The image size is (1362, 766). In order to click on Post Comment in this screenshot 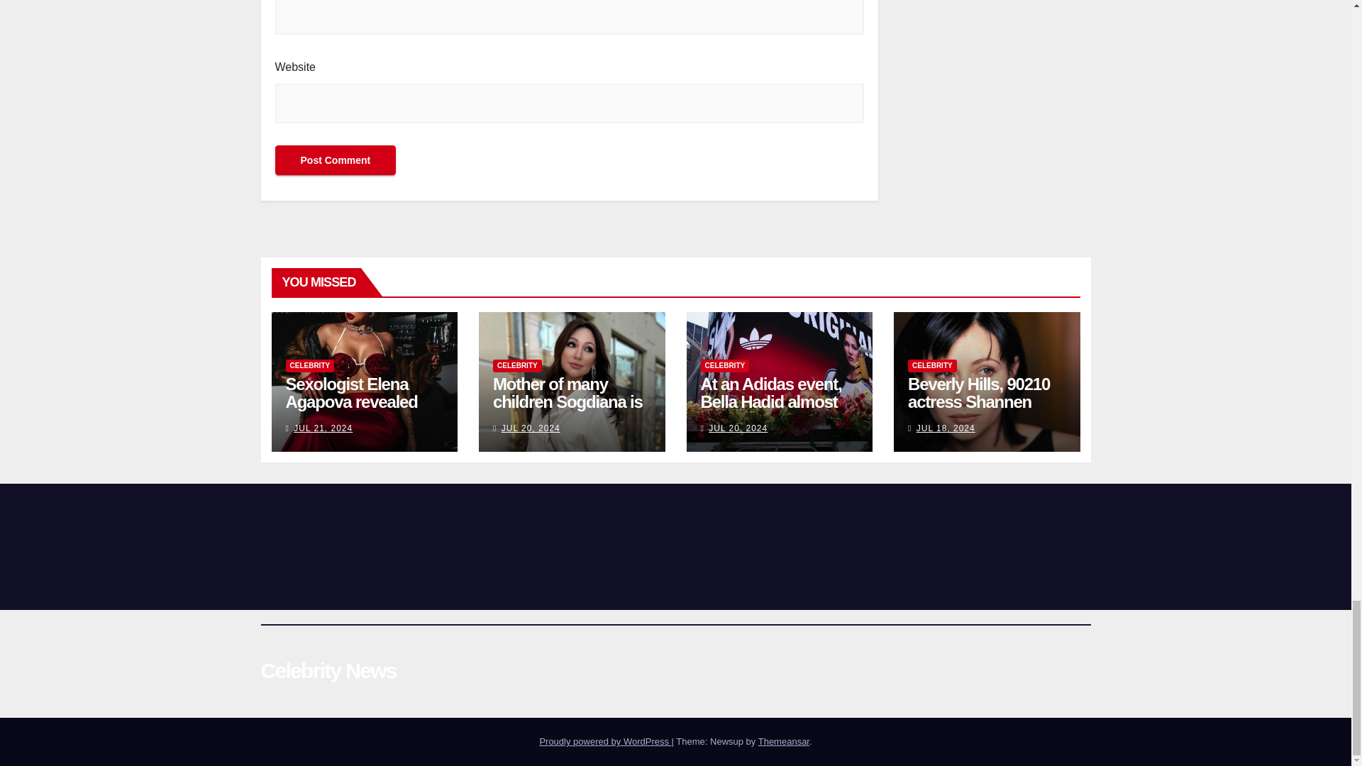, I will do `click(335, 160)`.